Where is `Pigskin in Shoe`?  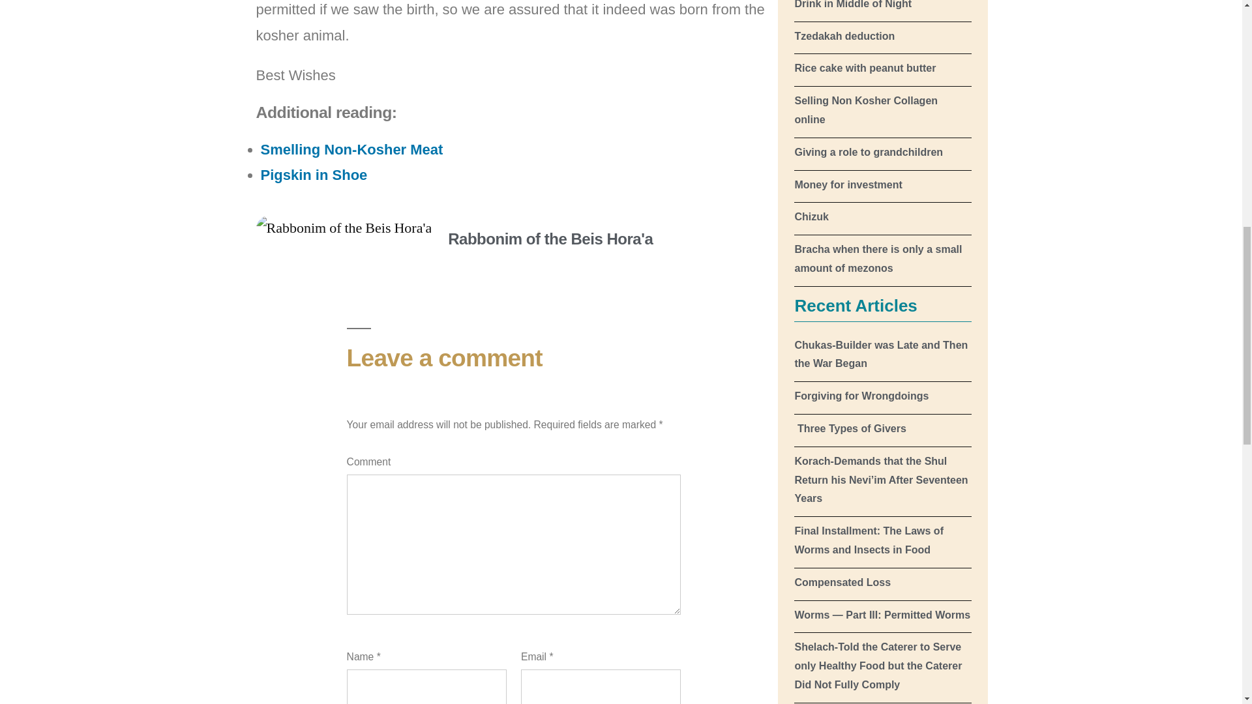
Pigskin in Shoe is located at coordinates (314, 175).